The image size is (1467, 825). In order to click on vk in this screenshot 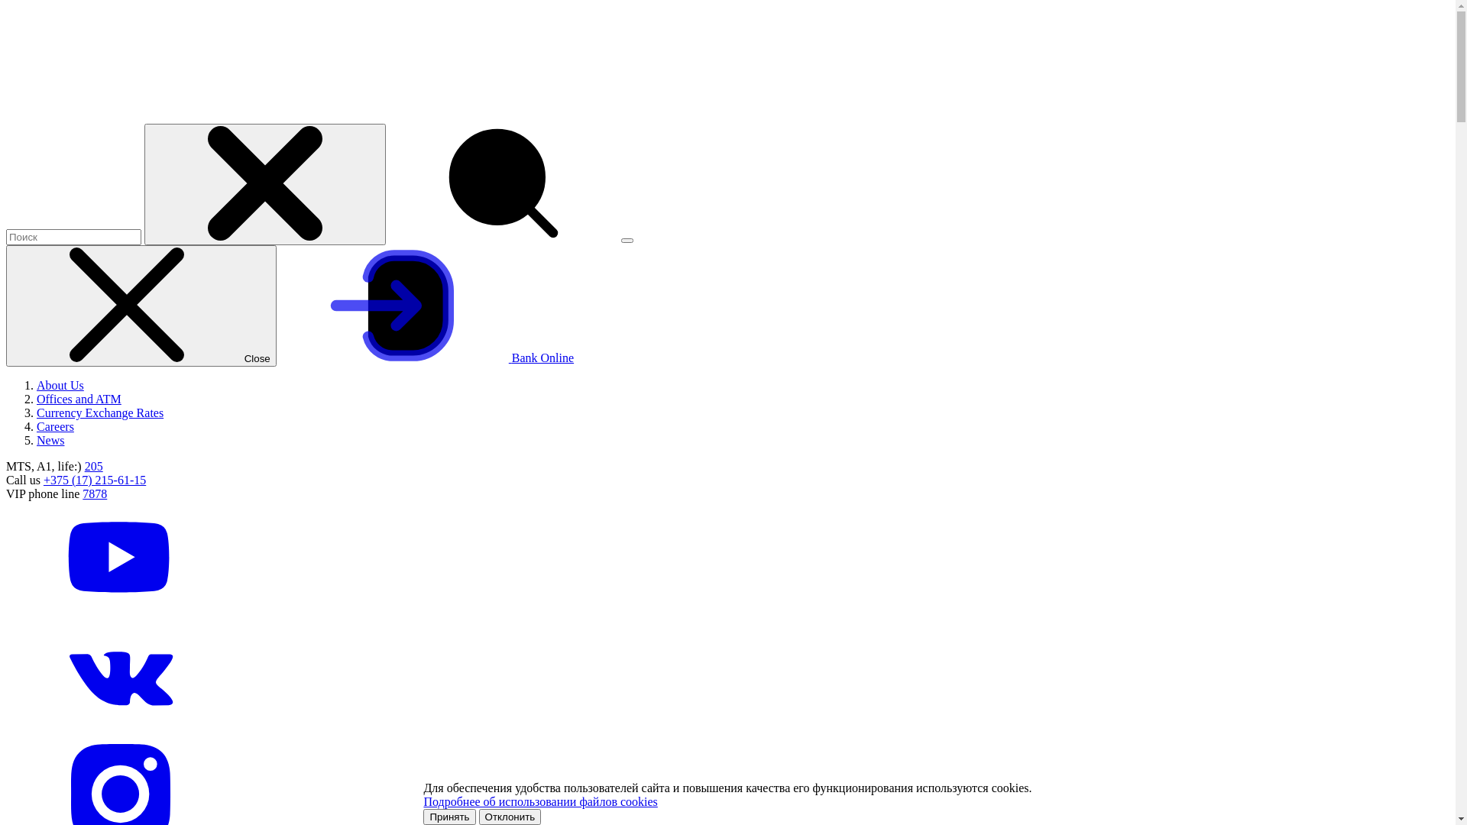, I will do `click(121, 729)`.